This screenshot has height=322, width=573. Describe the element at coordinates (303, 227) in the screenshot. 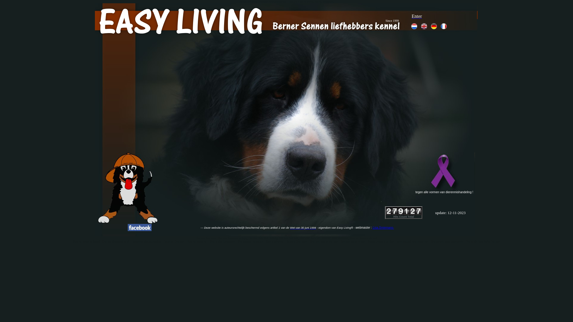

I see `Wet van 30 juni 1994` at that location.